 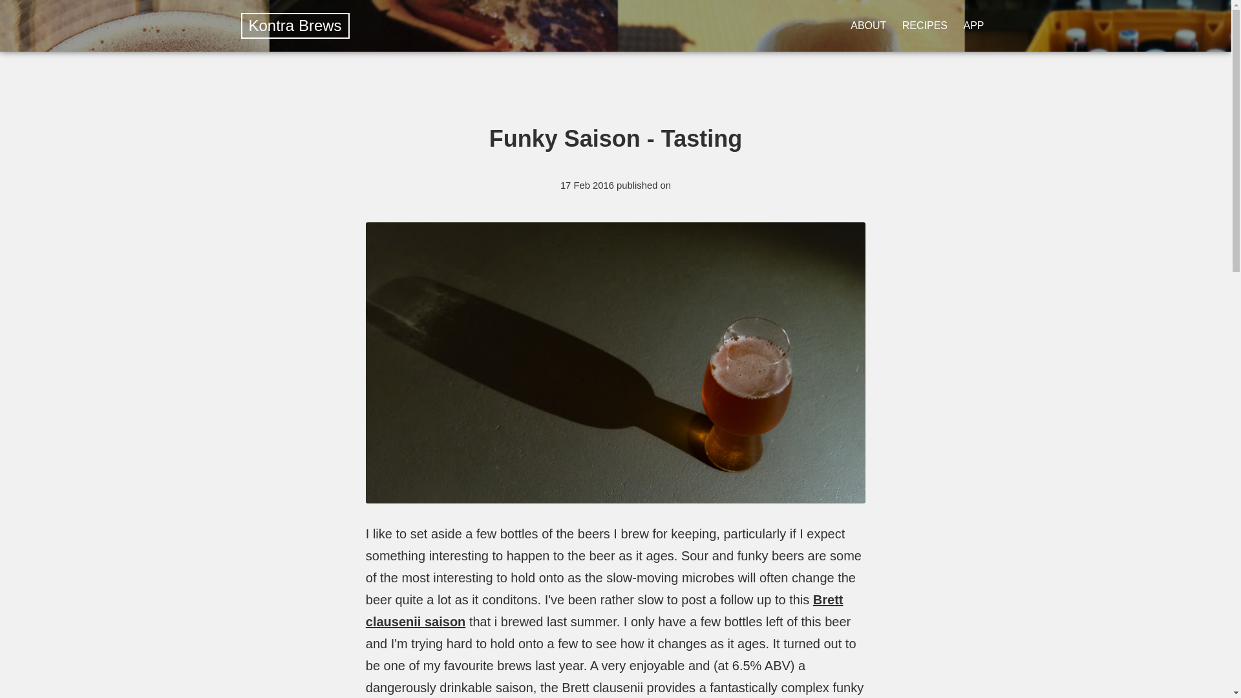 I want to click on RECIPES, so click(x=924, y=25).